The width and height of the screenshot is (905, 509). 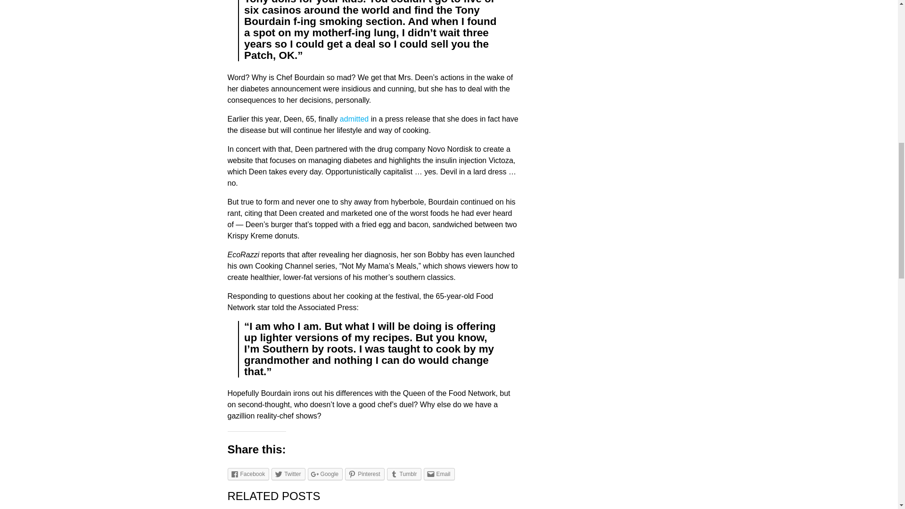 What do you see at coordinates (438, 474) in the screenshot?
I see `Email` at bounding box center [438, 474].